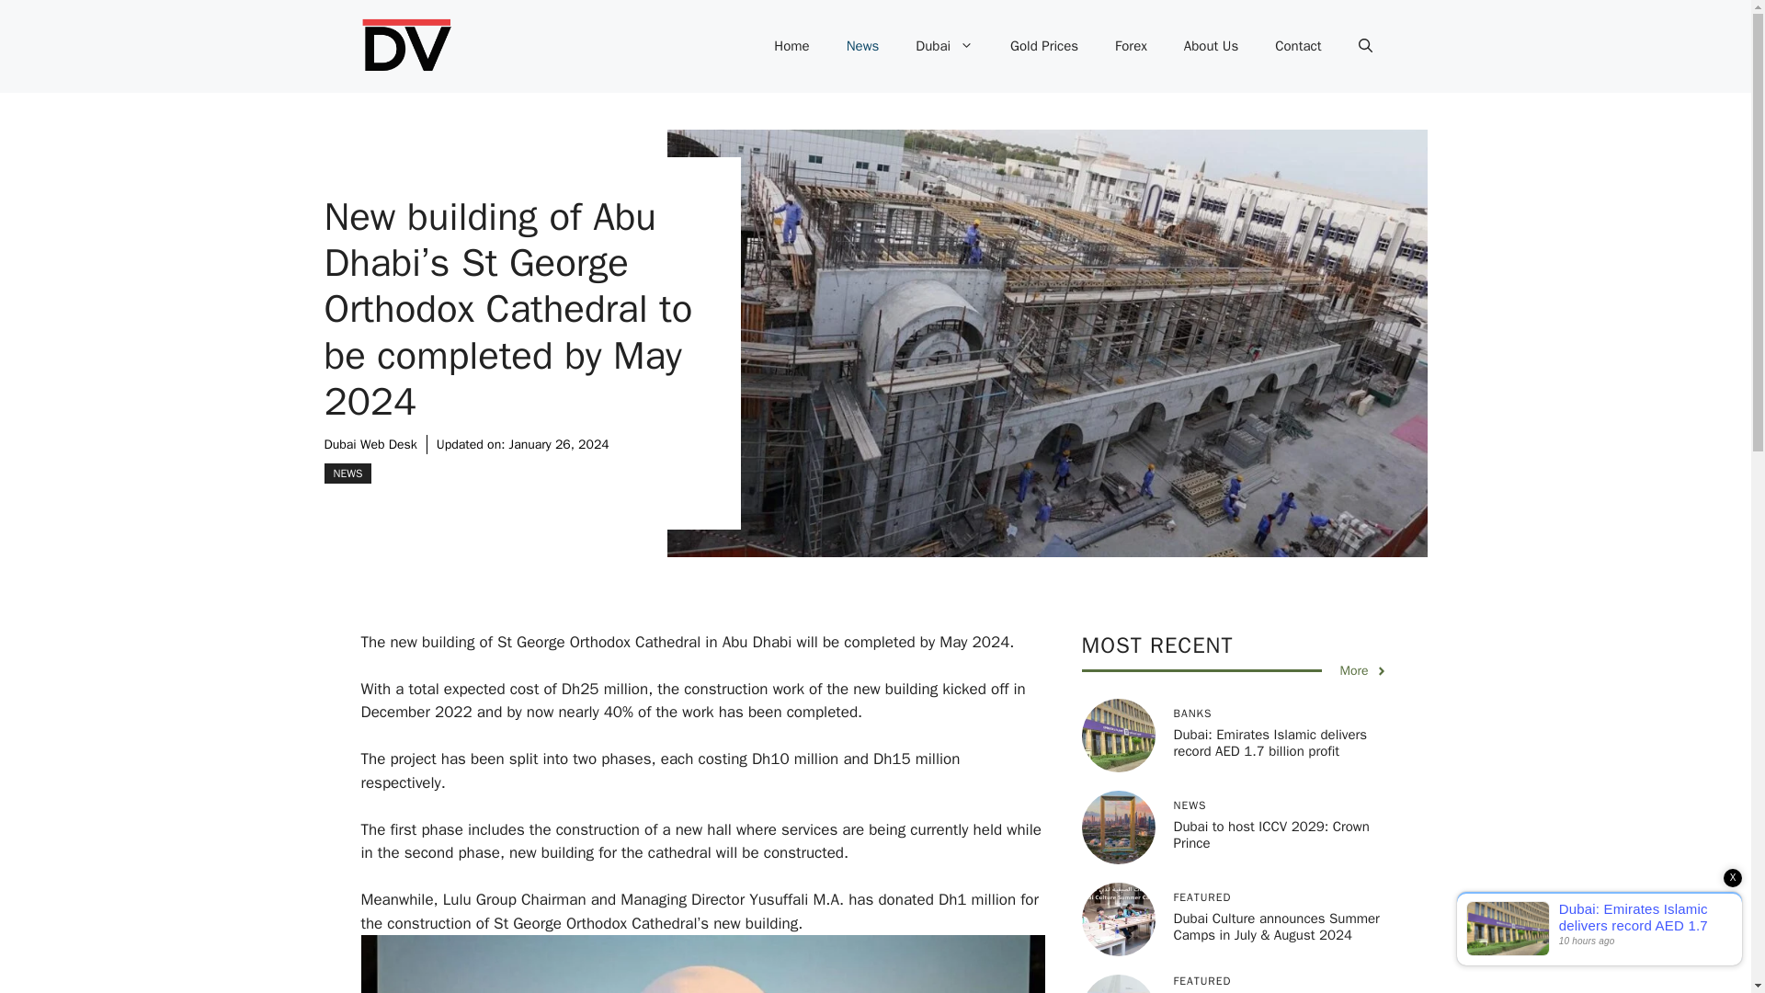  What do you see at coordinates (862, 46) in the screenshot?
I see `News` at bounding box center [862, 46].